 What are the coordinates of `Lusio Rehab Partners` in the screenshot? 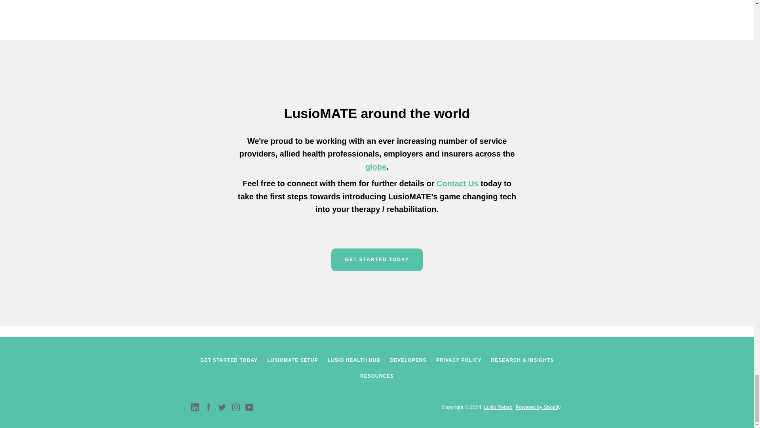 It's located at (376, 167).